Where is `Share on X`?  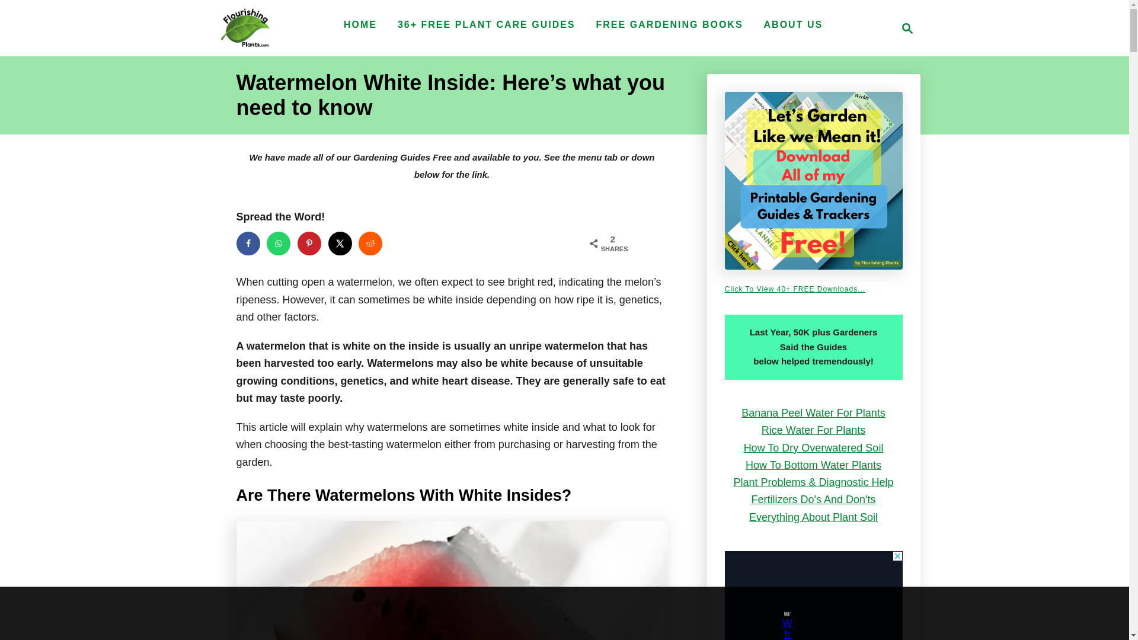 Share on X is located at coordinates (340, 243).